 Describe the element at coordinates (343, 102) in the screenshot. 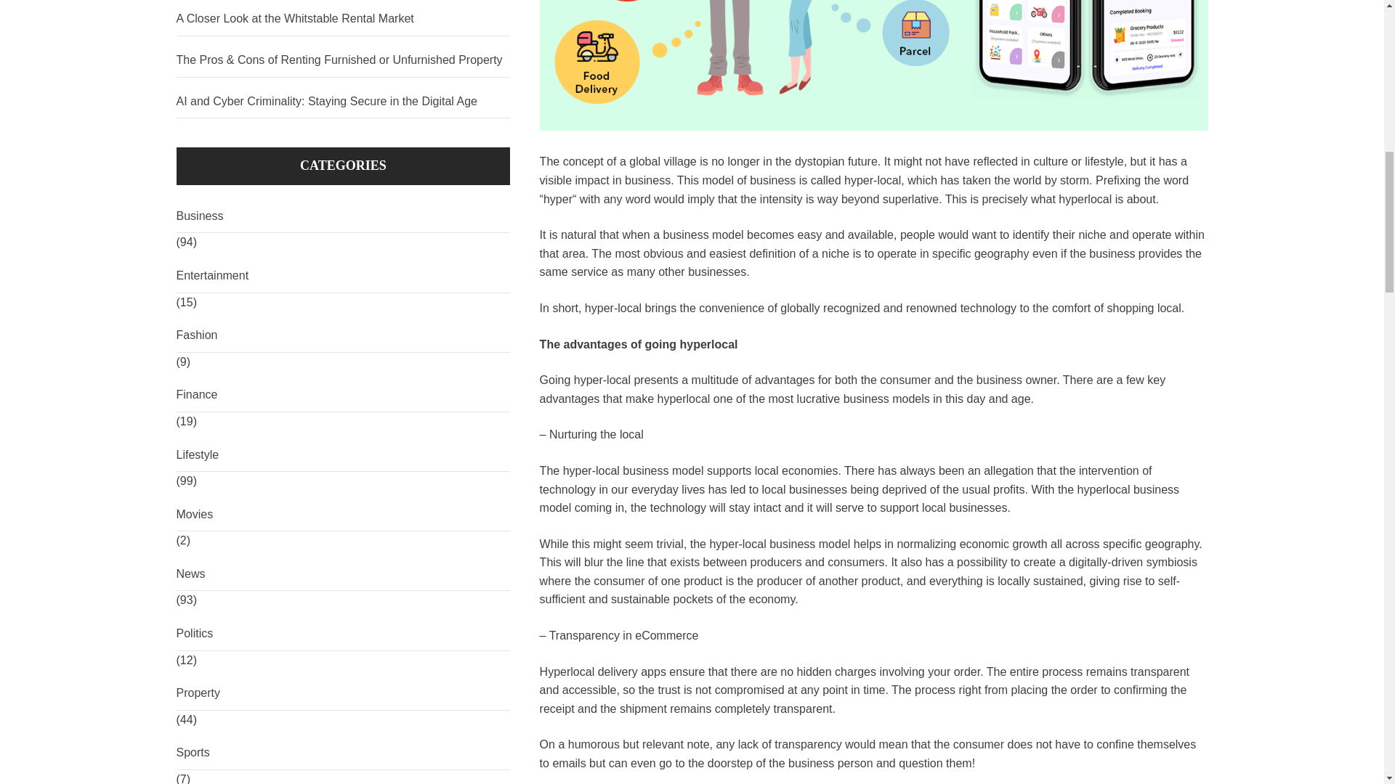

I see `AI and Cyber Criminality: Staying Secure in the Digital Age` at that location.